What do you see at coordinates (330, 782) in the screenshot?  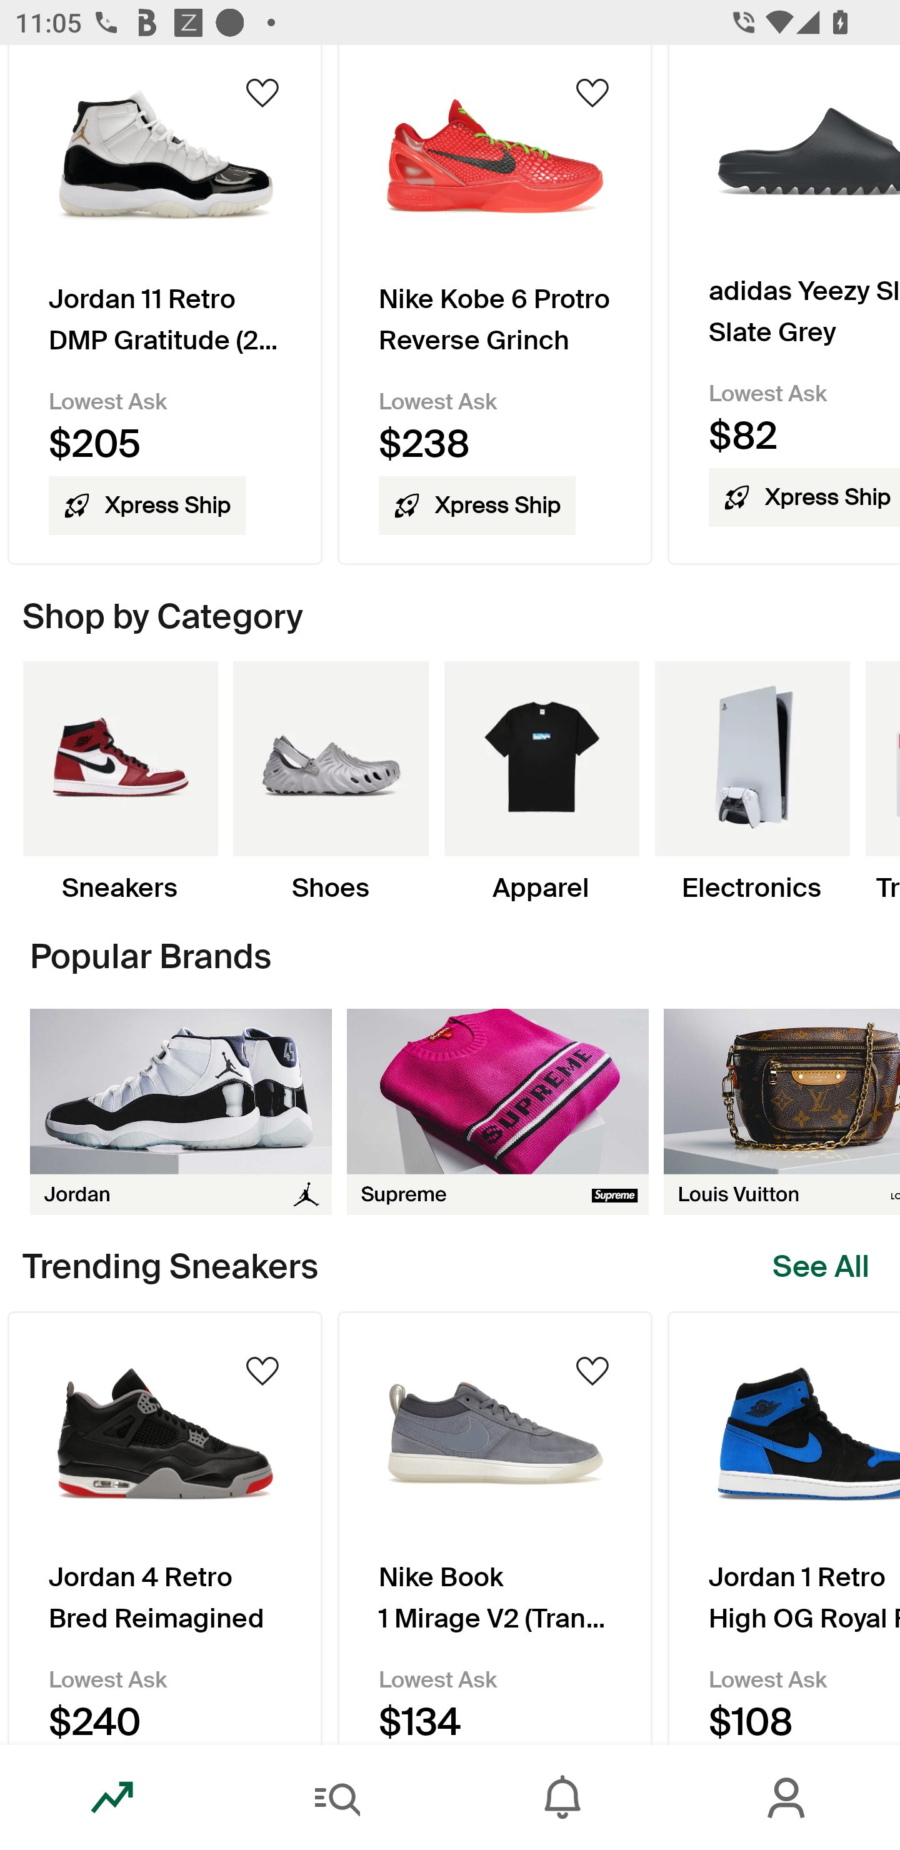 I see `Product Image Shoes` at bounding box center [330, 782].